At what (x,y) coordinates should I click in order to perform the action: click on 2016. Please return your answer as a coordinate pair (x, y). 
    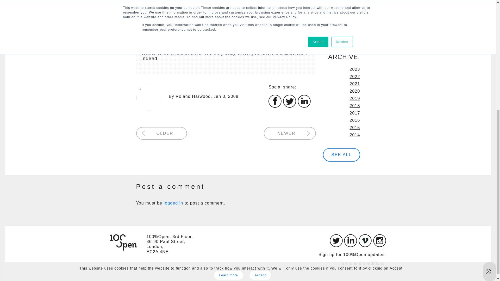
    Looking at the image, I should click on (355, 120).